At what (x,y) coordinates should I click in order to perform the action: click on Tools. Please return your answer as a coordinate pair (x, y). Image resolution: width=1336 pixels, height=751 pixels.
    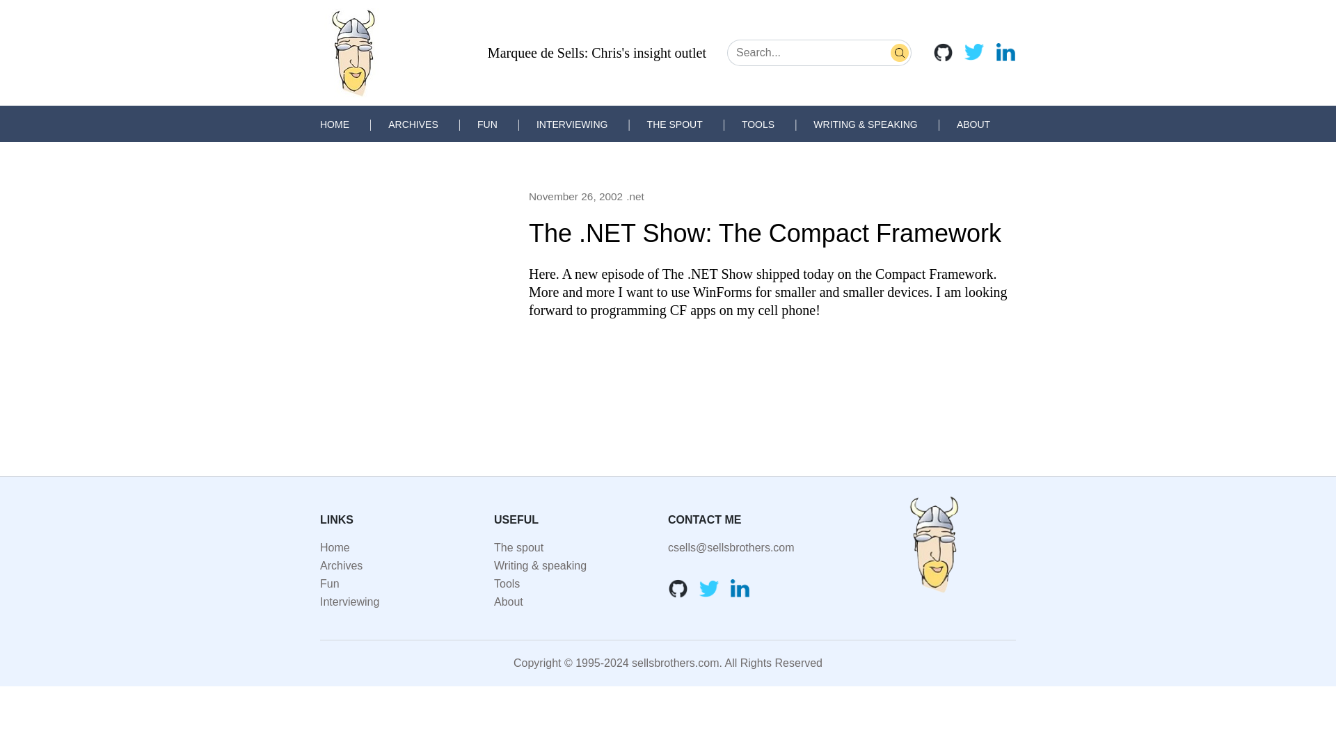
    Looking at the image, I should click on (507, 583).